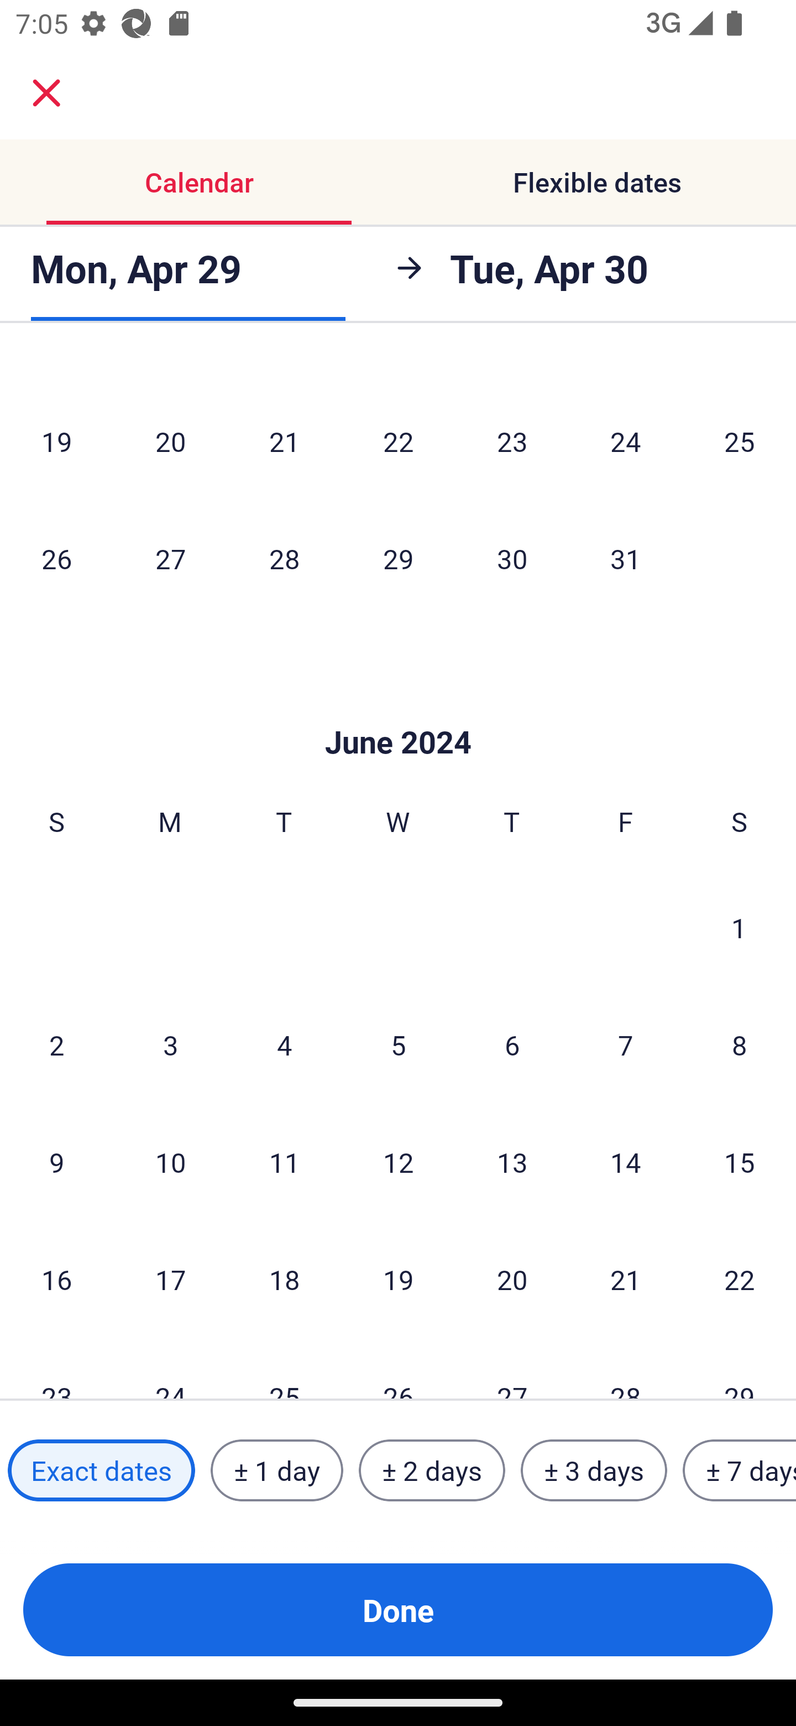 The image size is (796, 1726). What do you see at coordinates (512, 1278) in the screenshot?
I see `20 Thursday, June 20, 2024` at bounding box center [512, 1278].